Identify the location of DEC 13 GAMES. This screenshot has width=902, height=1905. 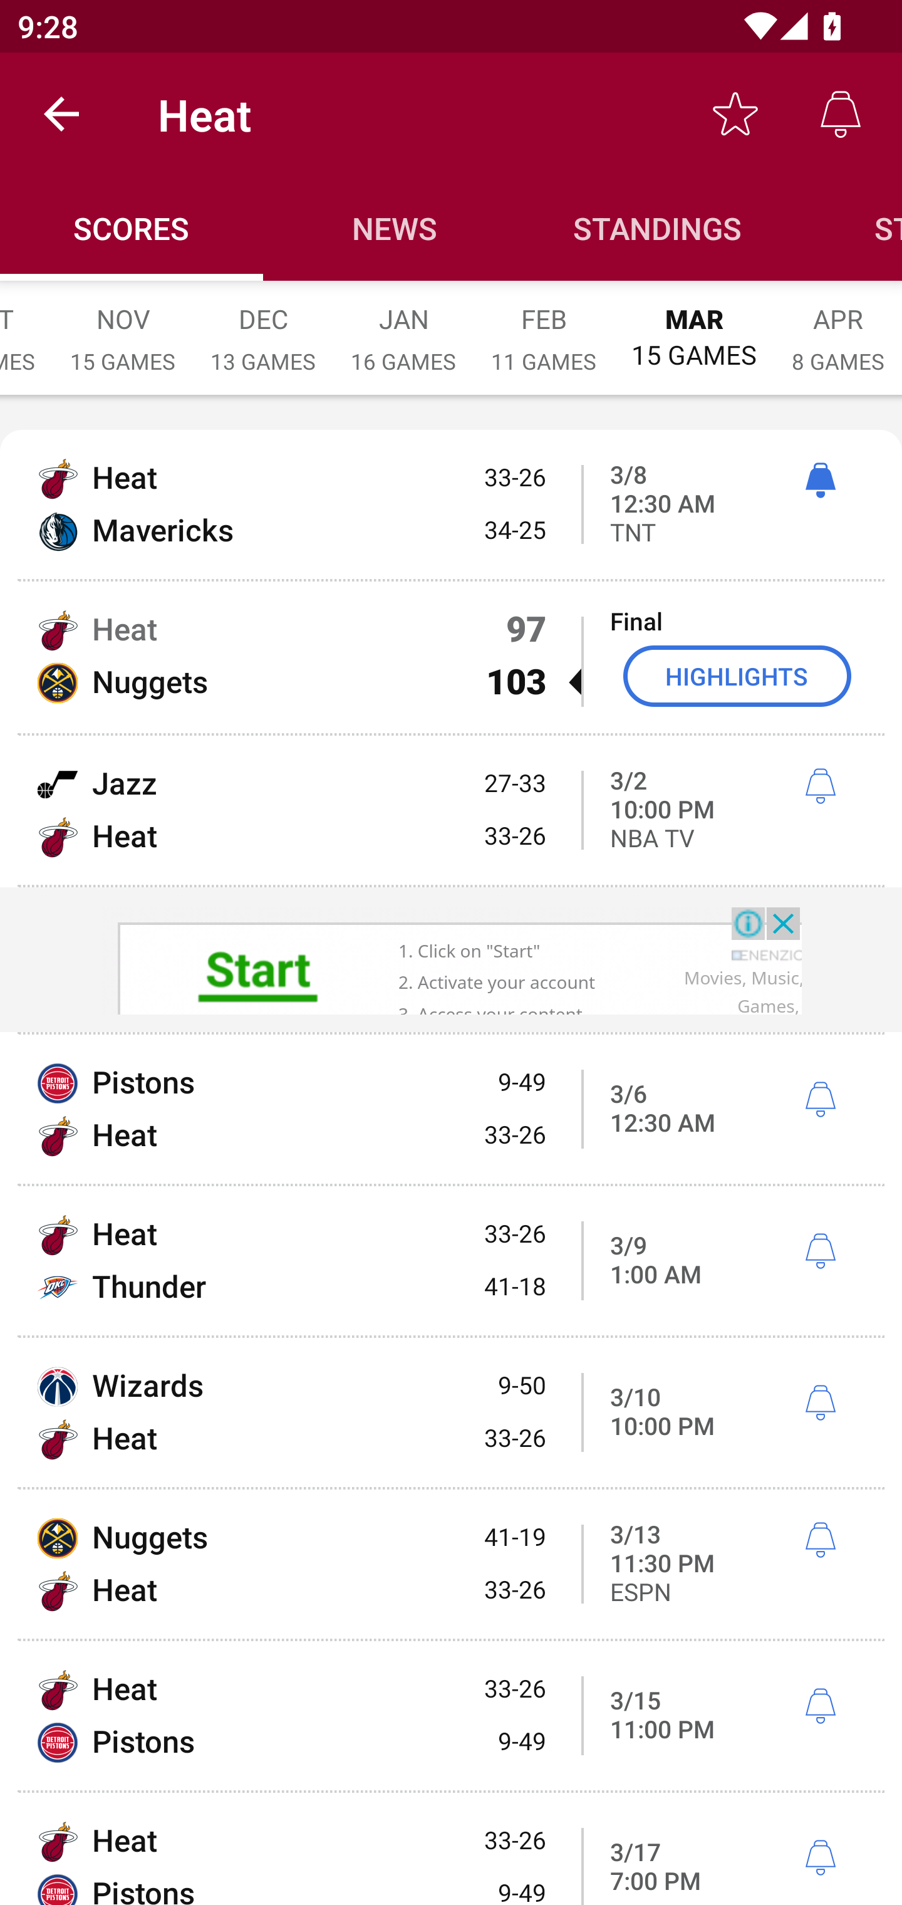
(263, 326).